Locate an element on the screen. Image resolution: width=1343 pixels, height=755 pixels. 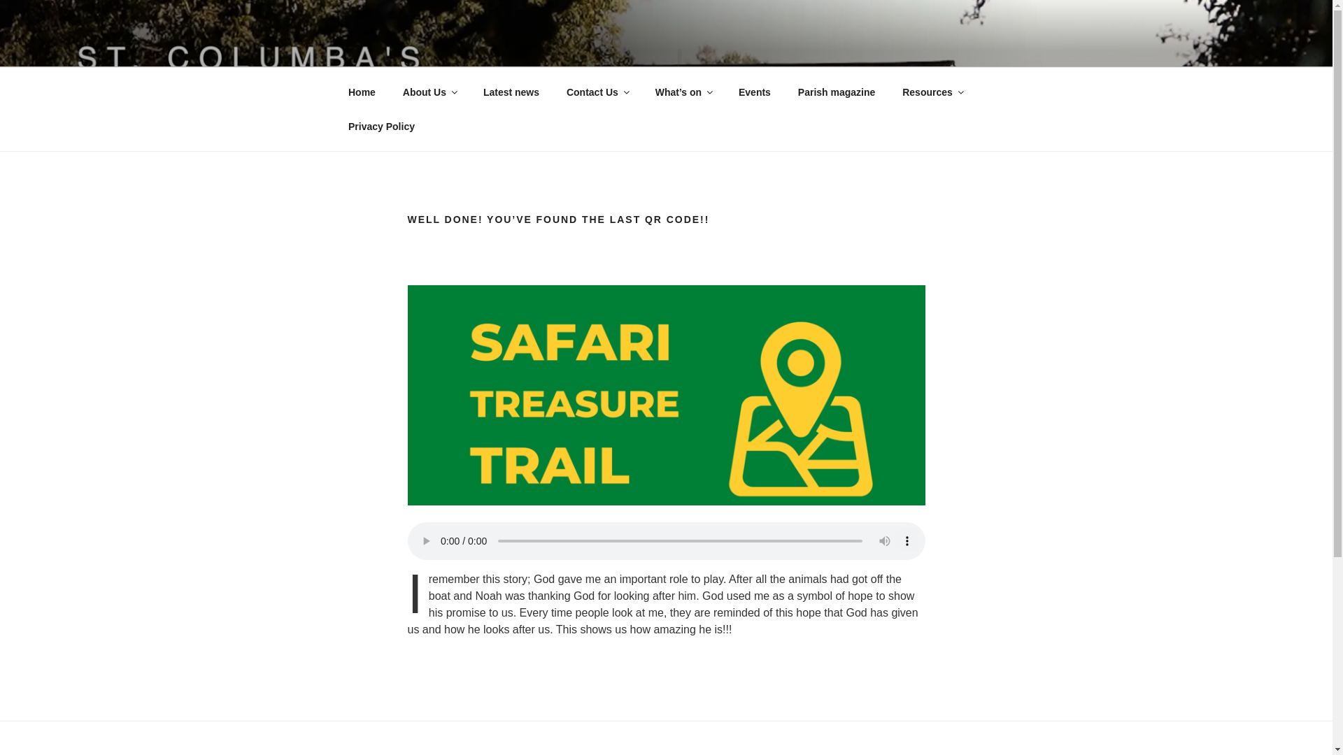
Events is located at coordinates (754, 92).